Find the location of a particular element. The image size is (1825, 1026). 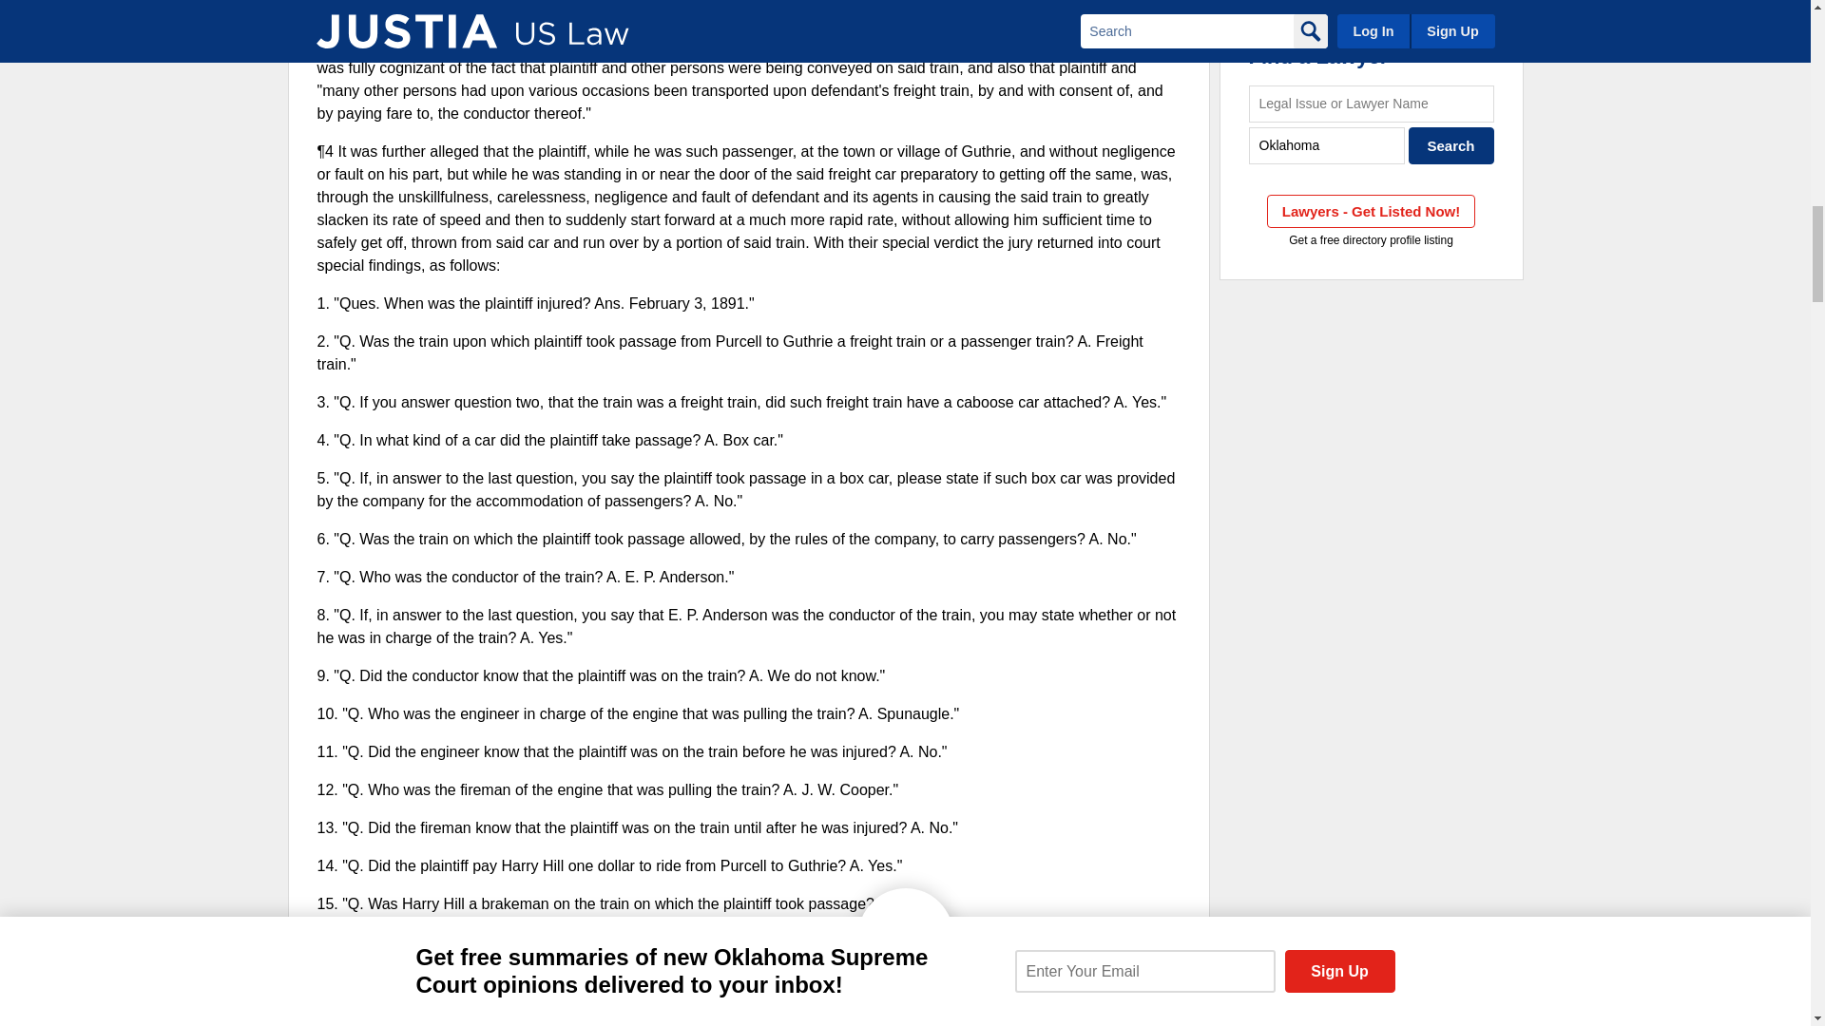

Legal Issue or Lawyer Name is located at coordinates (1371, 103).